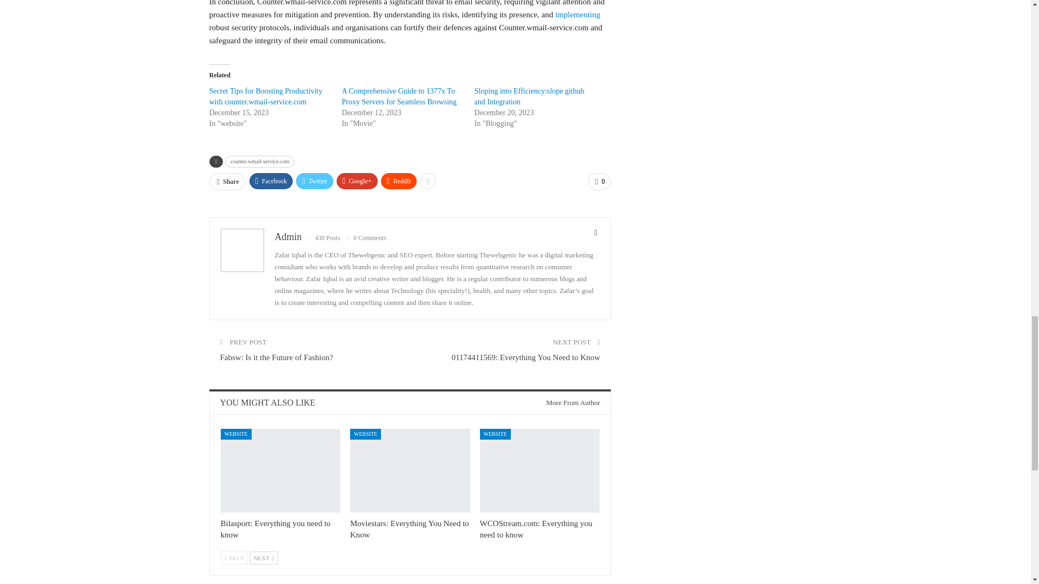 This screenshot has width=1039, height=584. I want to click on Bilasport: Everything you need to know, so click(280, 470).